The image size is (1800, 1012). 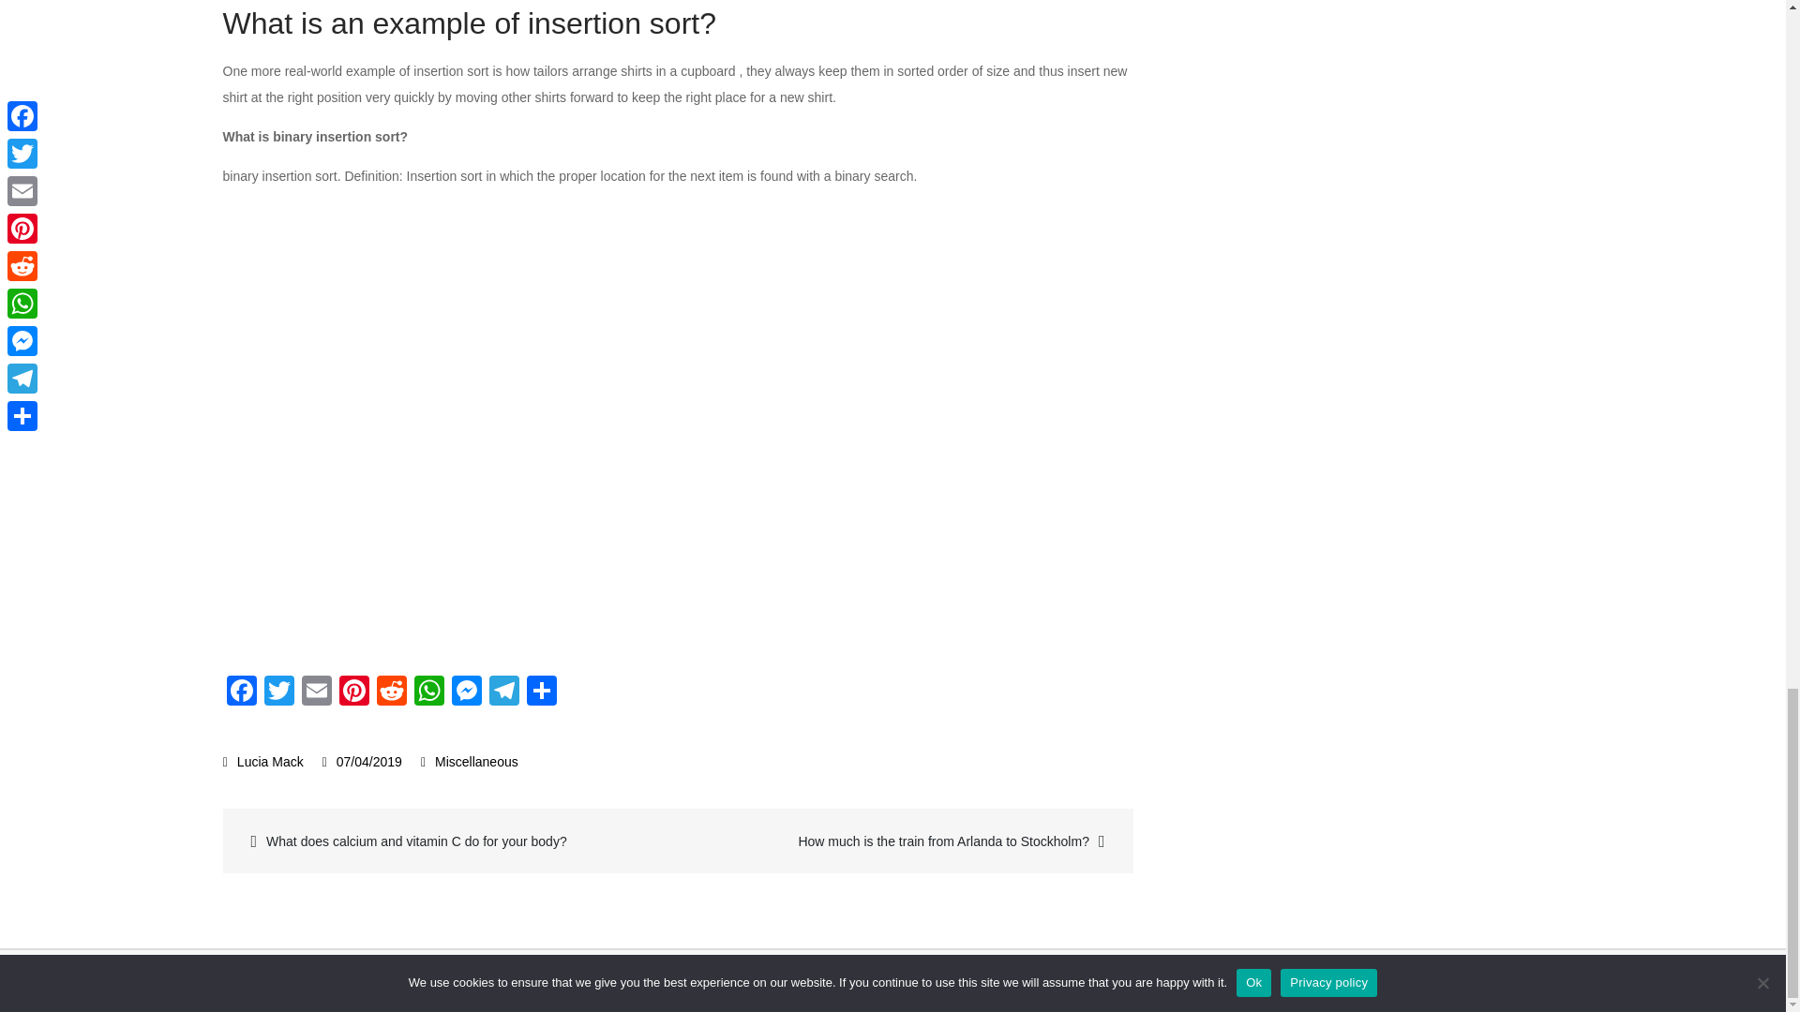 I want to click on Telegram, so click(x=504, y=693).